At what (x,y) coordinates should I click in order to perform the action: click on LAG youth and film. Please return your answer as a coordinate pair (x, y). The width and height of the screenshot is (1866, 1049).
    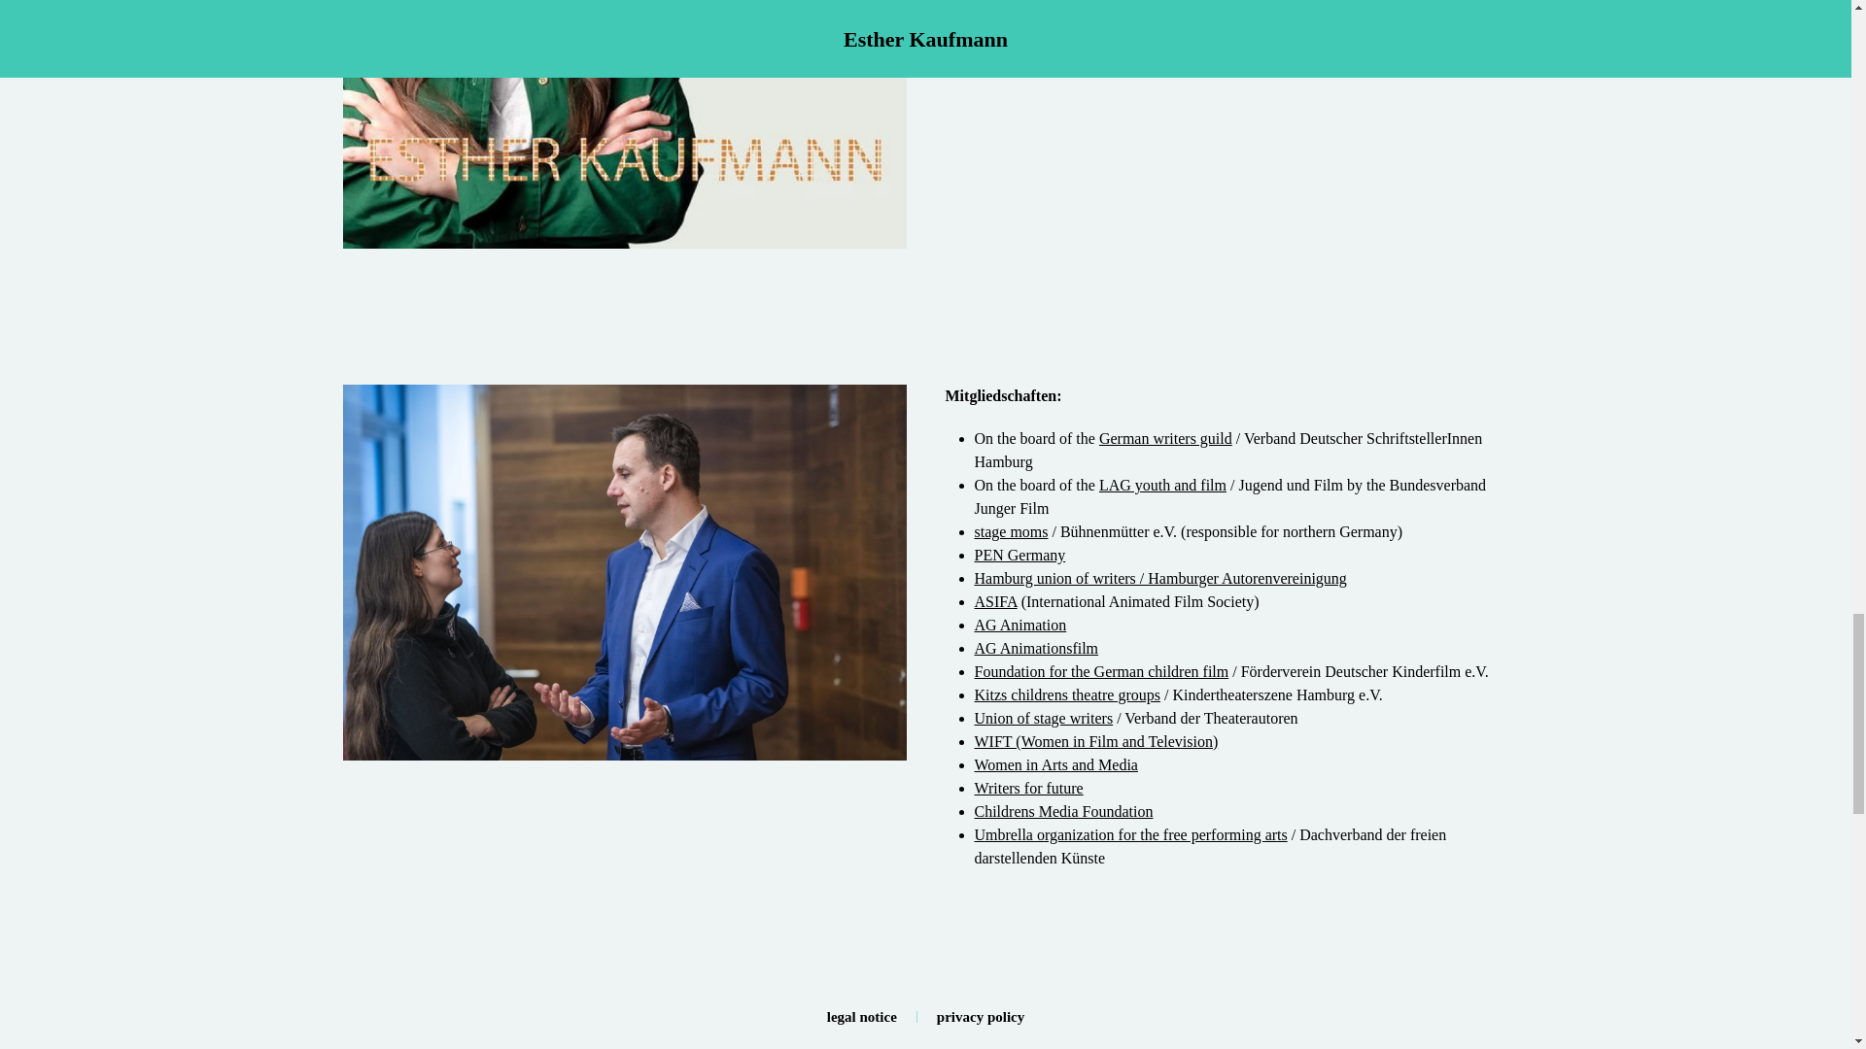
    Looking at the image, I should click on (1162, 485).